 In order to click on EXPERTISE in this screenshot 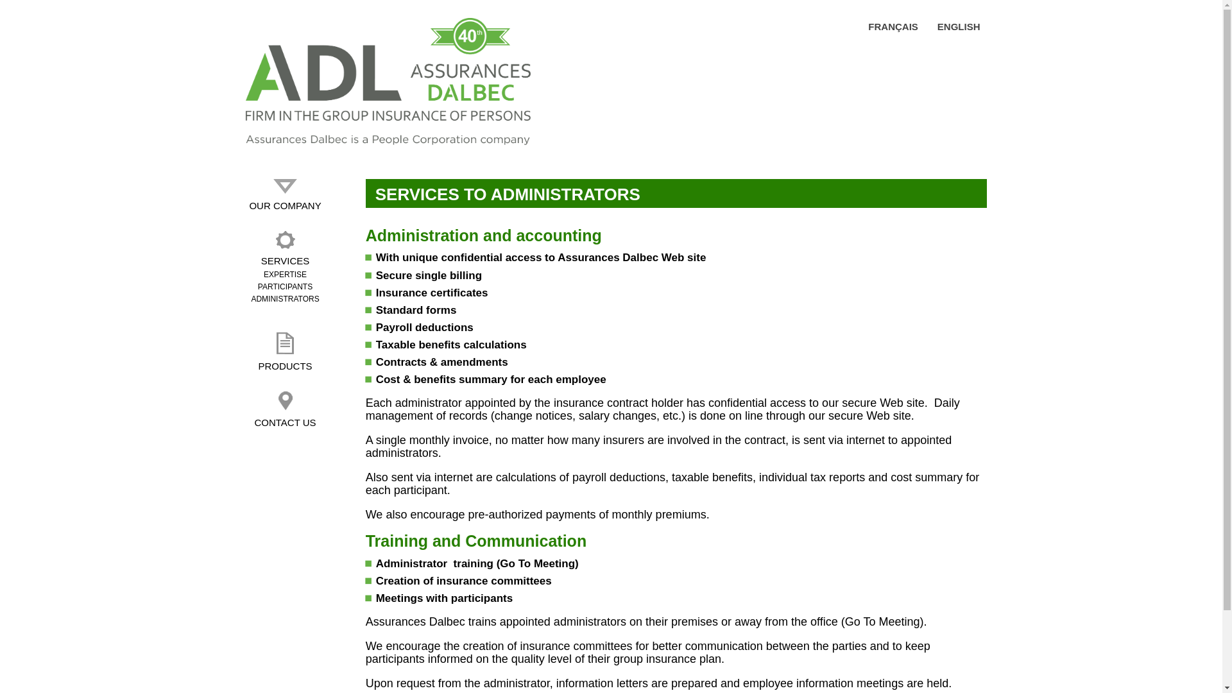, I will do `click(286, 275)`.